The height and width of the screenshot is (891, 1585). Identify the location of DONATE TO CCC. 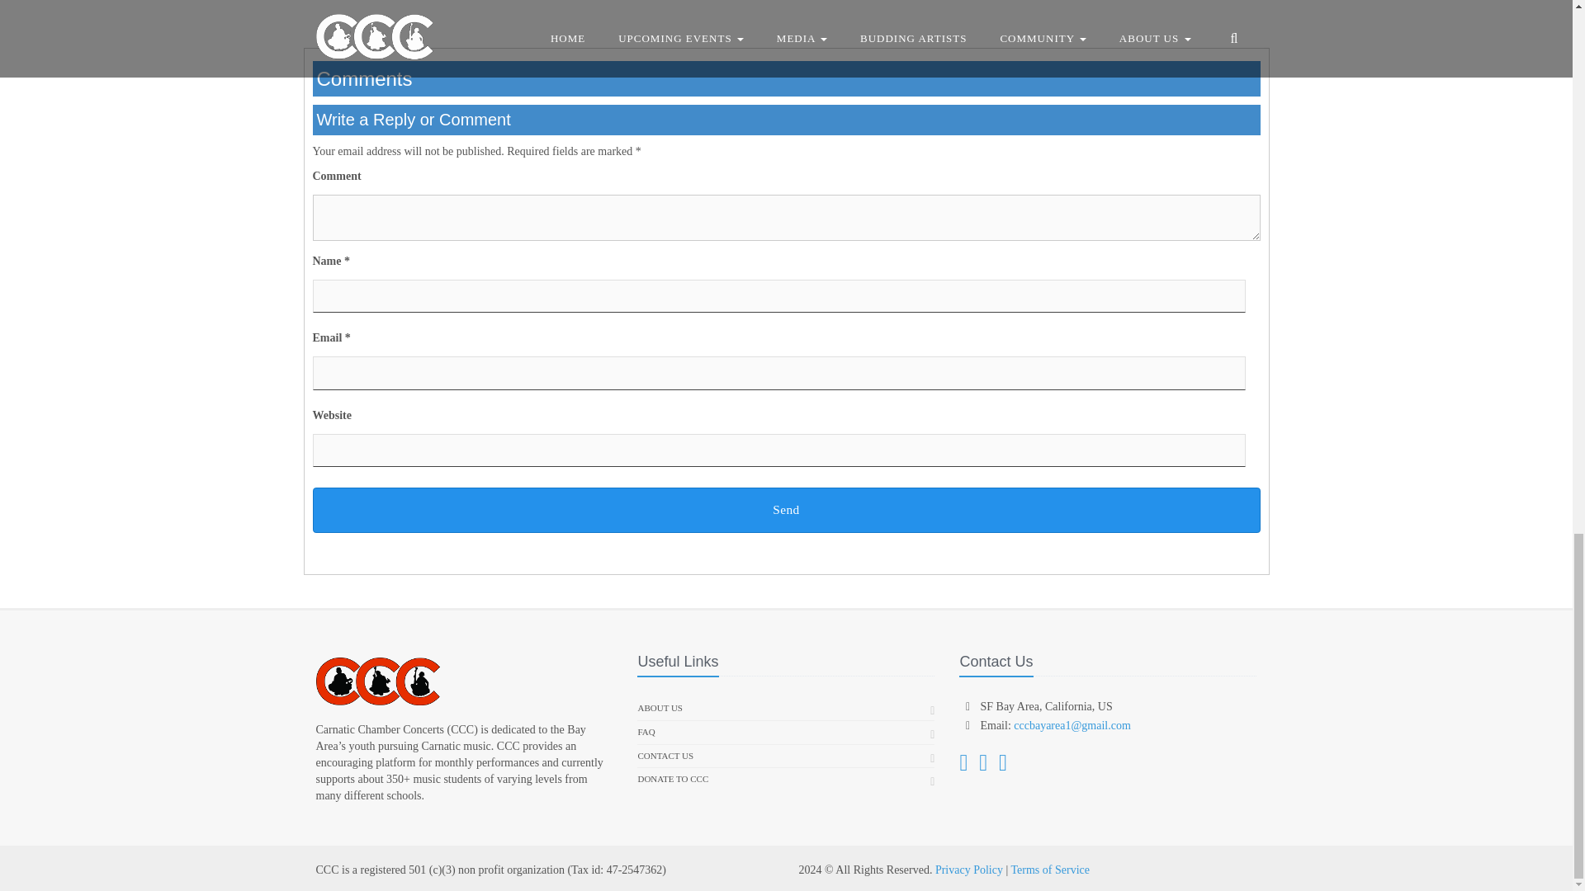
(672, 779).